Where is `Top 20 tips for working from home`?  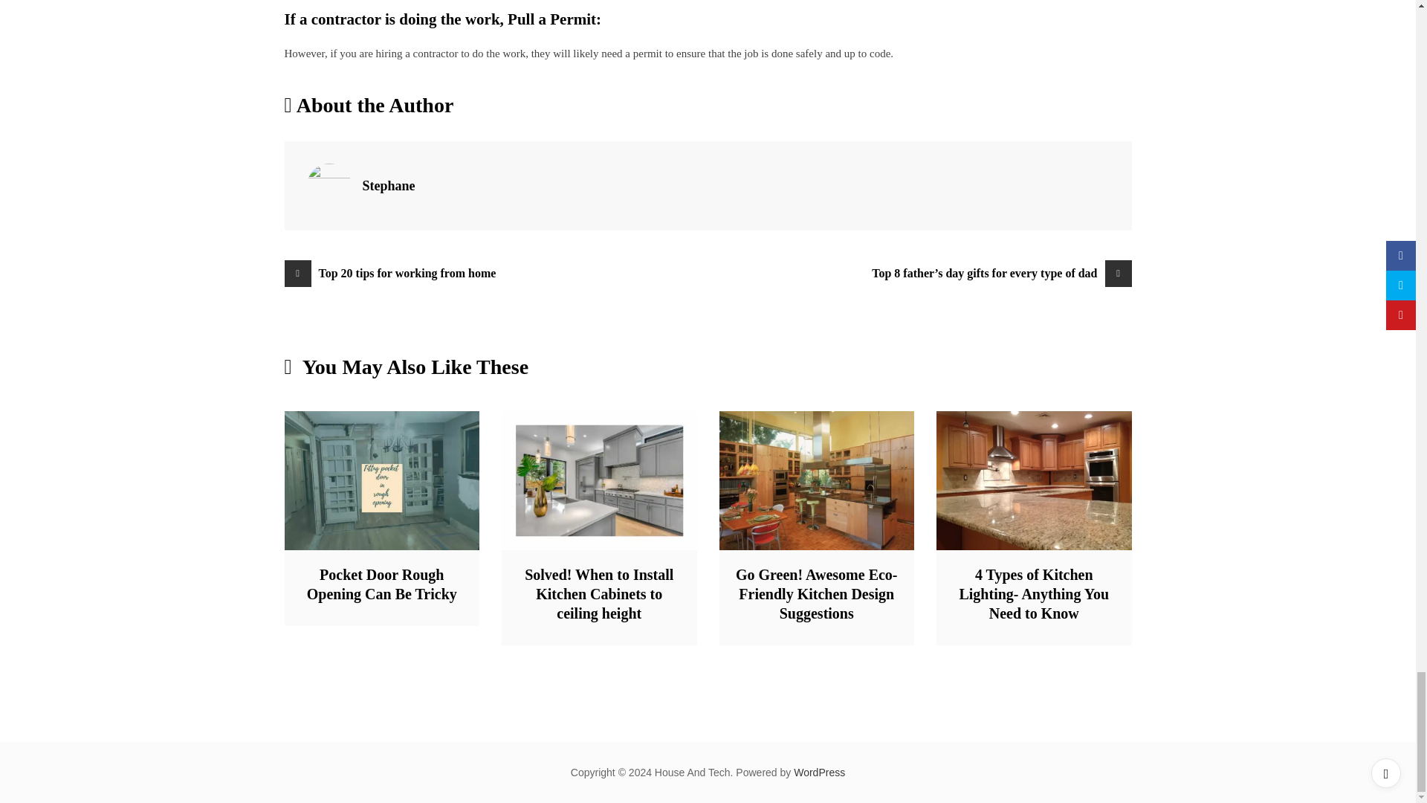
Top 20 tips for working from home is located at coordinates (496, 273).